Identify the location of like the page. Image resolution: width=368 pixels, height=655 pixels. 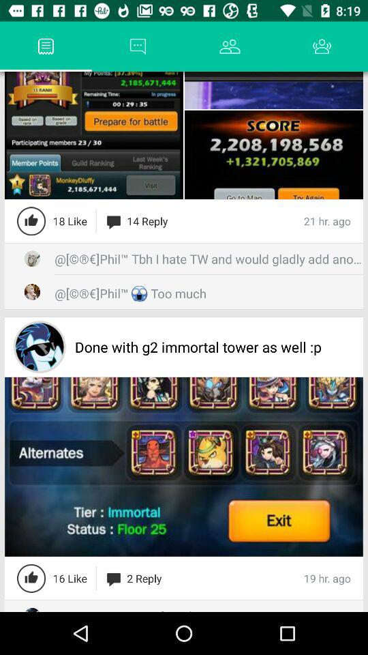
(31, 578).